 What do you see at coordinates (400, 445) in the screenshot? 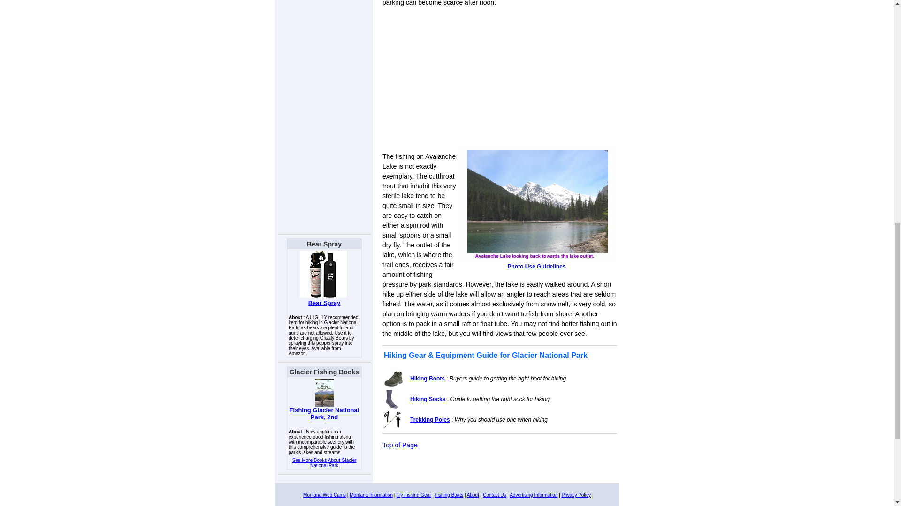
I see `Top of Page` at bounding box center [400, 445].